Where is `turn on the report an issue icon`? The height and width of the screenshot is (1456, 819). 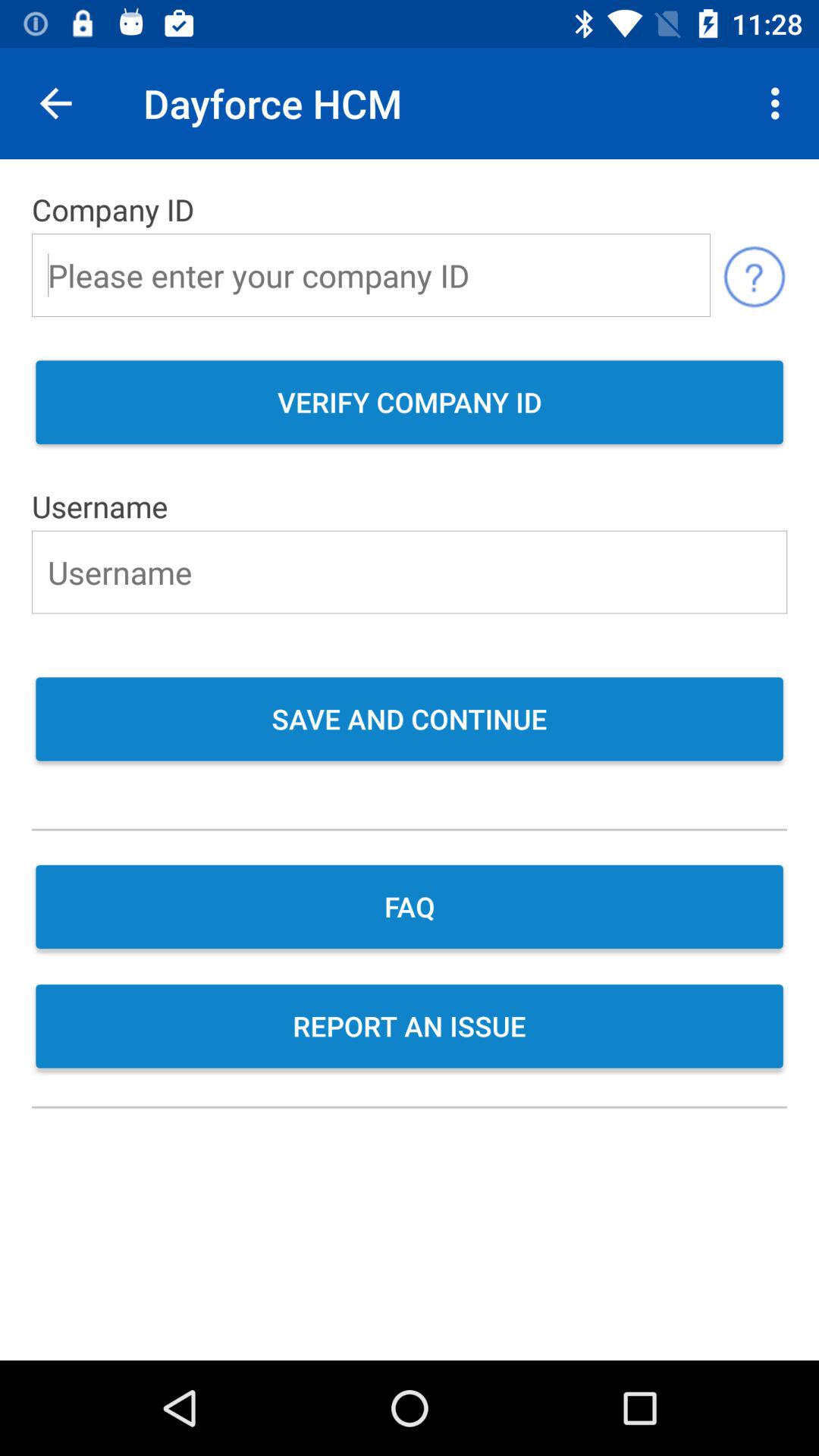 turn on the report an issue icon is located at coordinates (409, 1028).